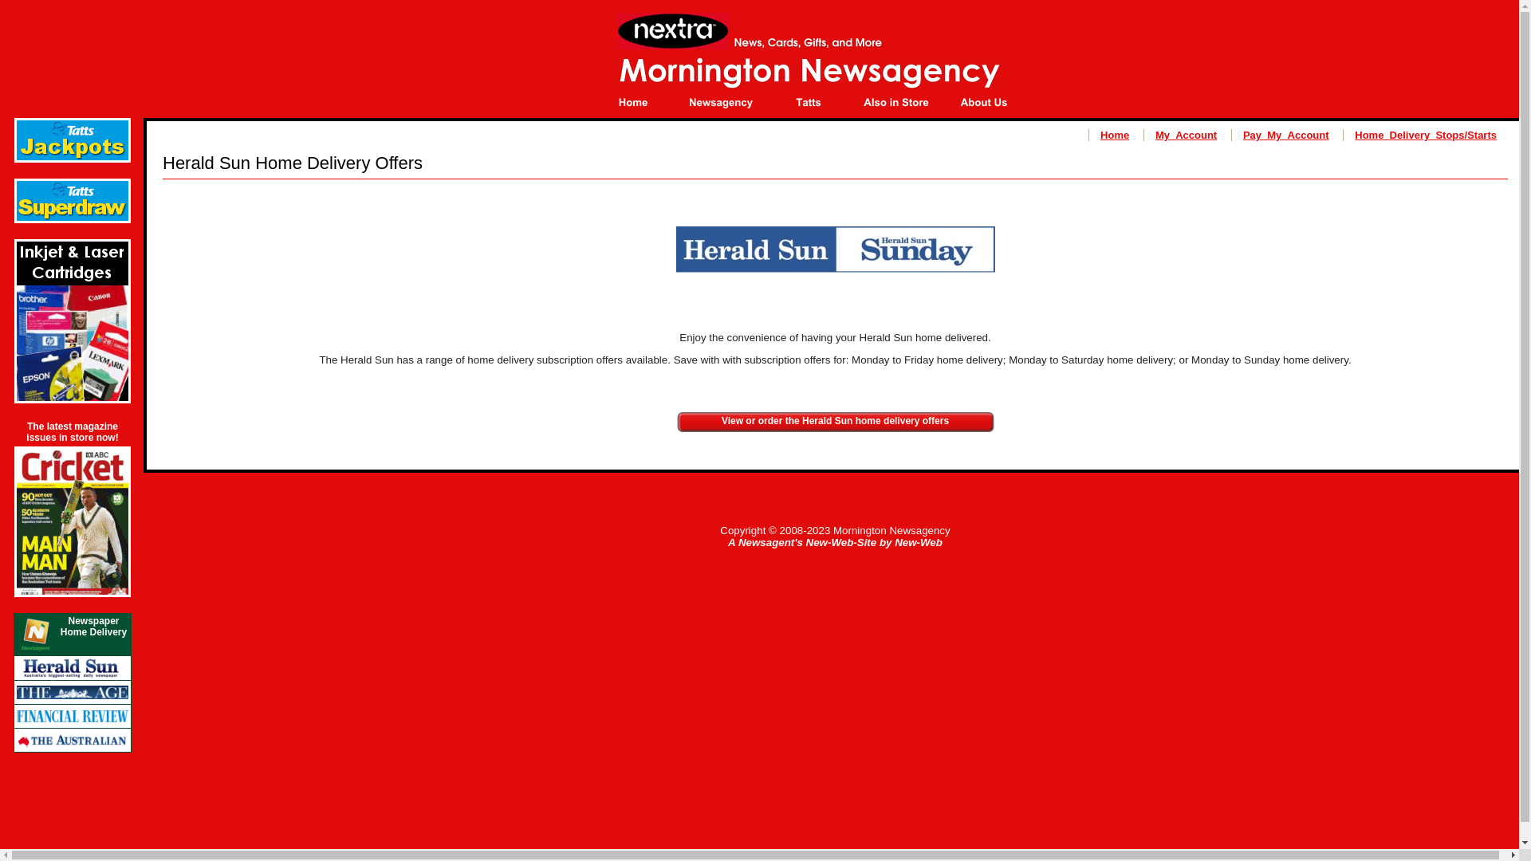 The image size is (1531, 861). What do you see at coordinates (1426, 136) in the screenshot?
I see `Home_Delivery_Stops/Starts` at bounding box center [1426, 136].